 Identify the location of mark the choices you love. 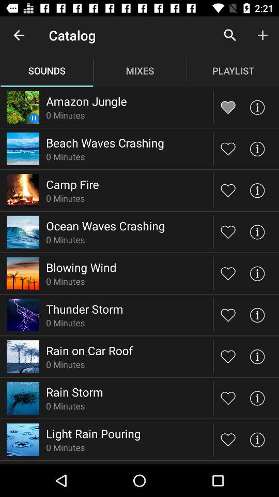
(228, 398).